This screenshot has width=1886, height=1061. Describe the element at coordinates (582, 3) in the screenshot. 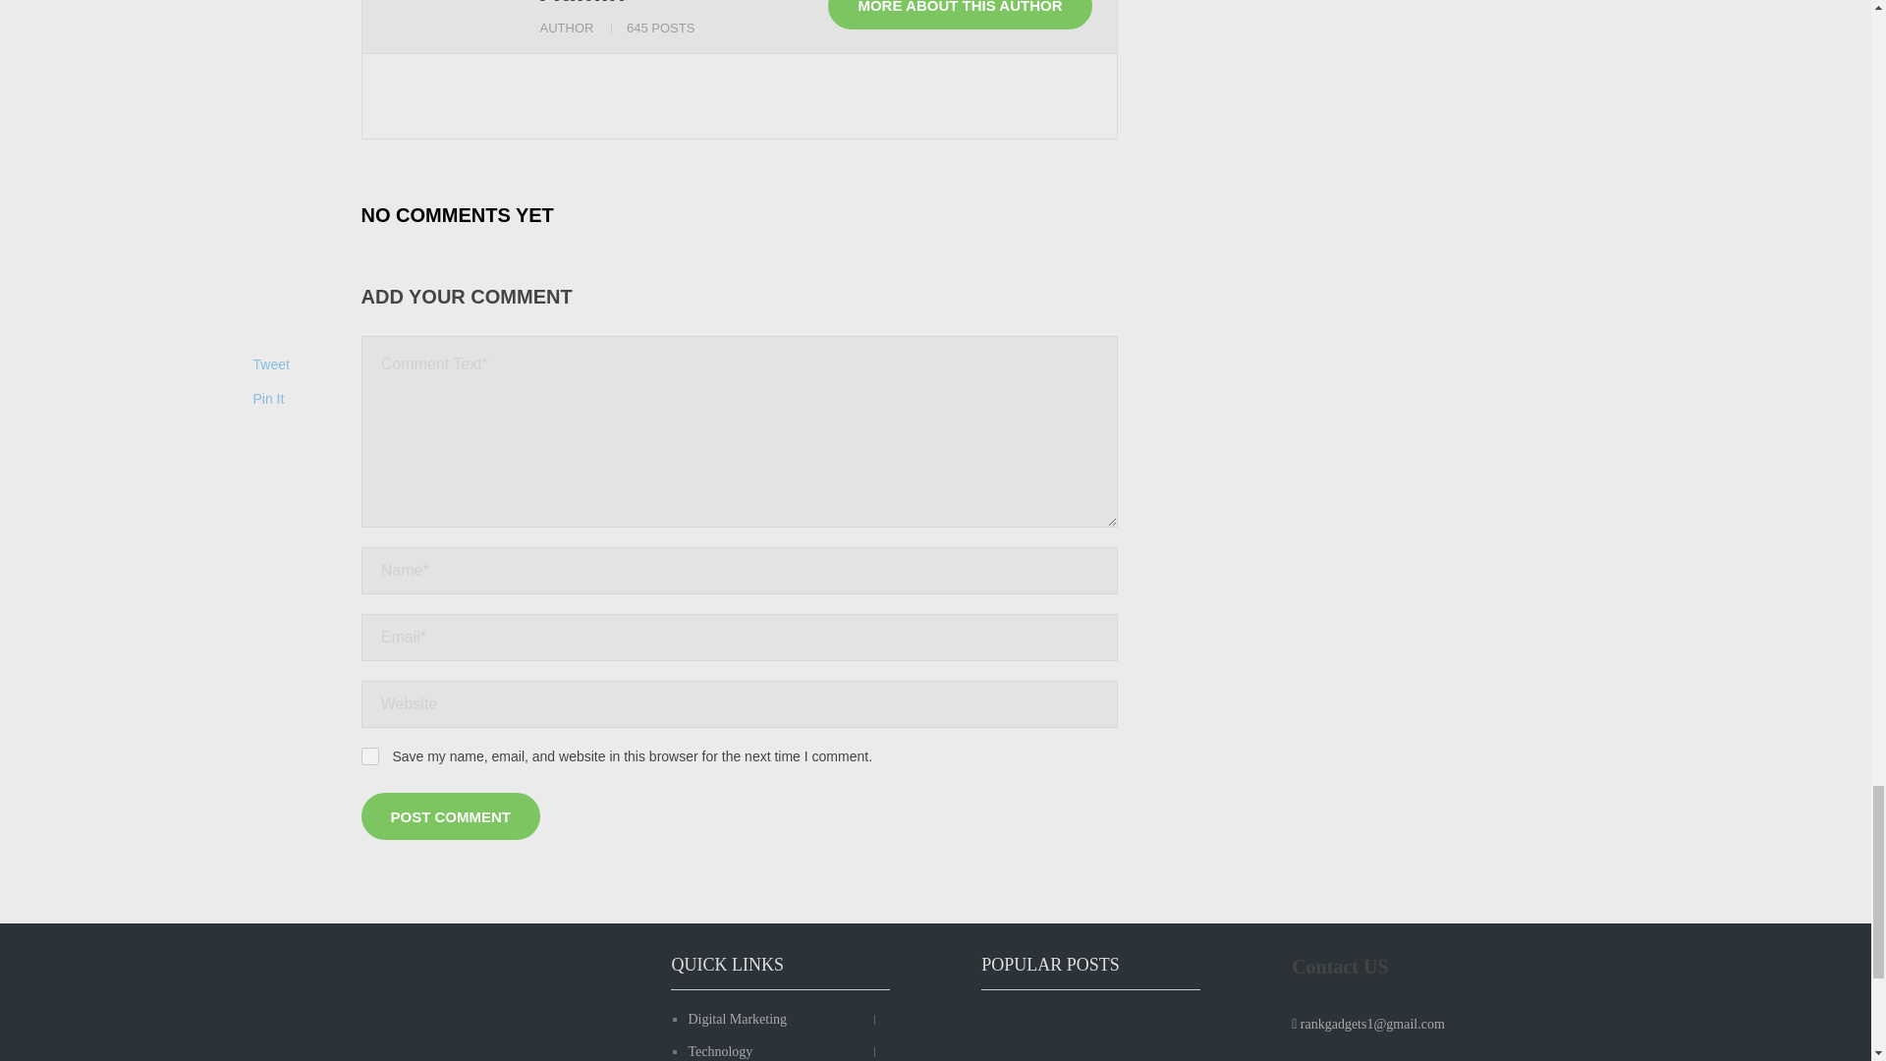

I see `Admin` at that location.